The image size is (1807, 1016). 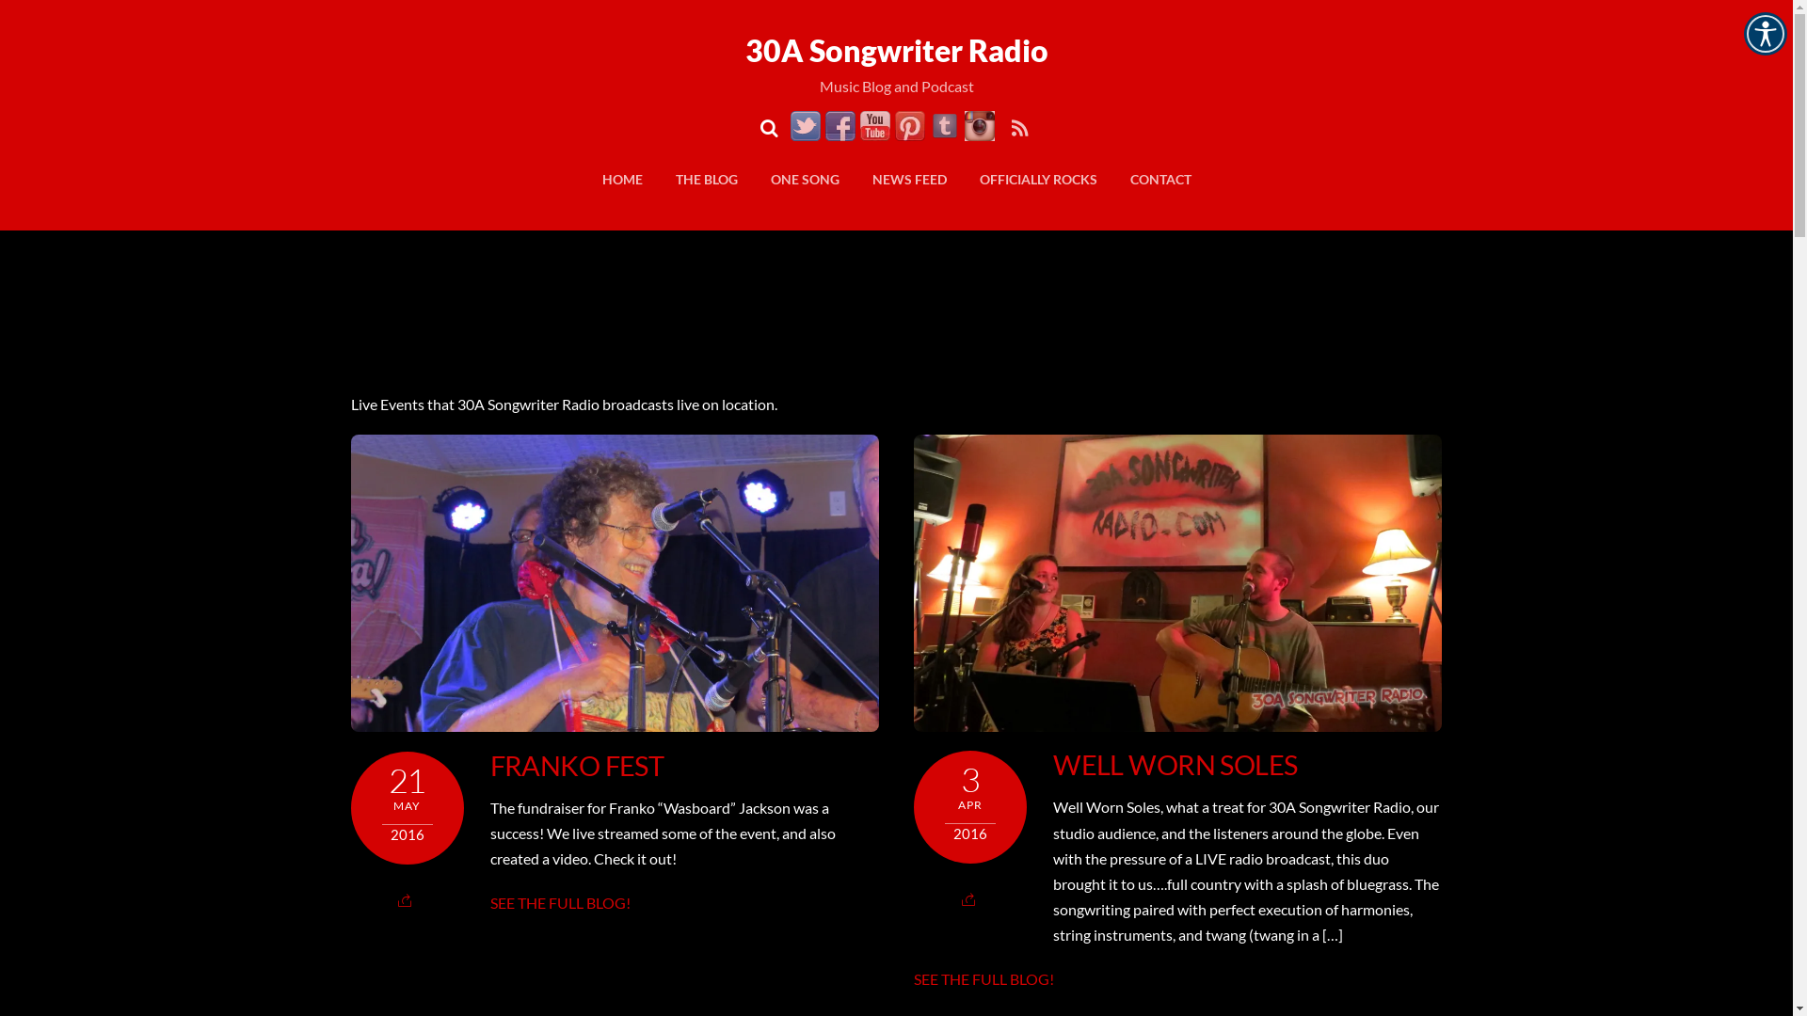 I want to click on Well Worn Soles, so click(x=1178, y=583).